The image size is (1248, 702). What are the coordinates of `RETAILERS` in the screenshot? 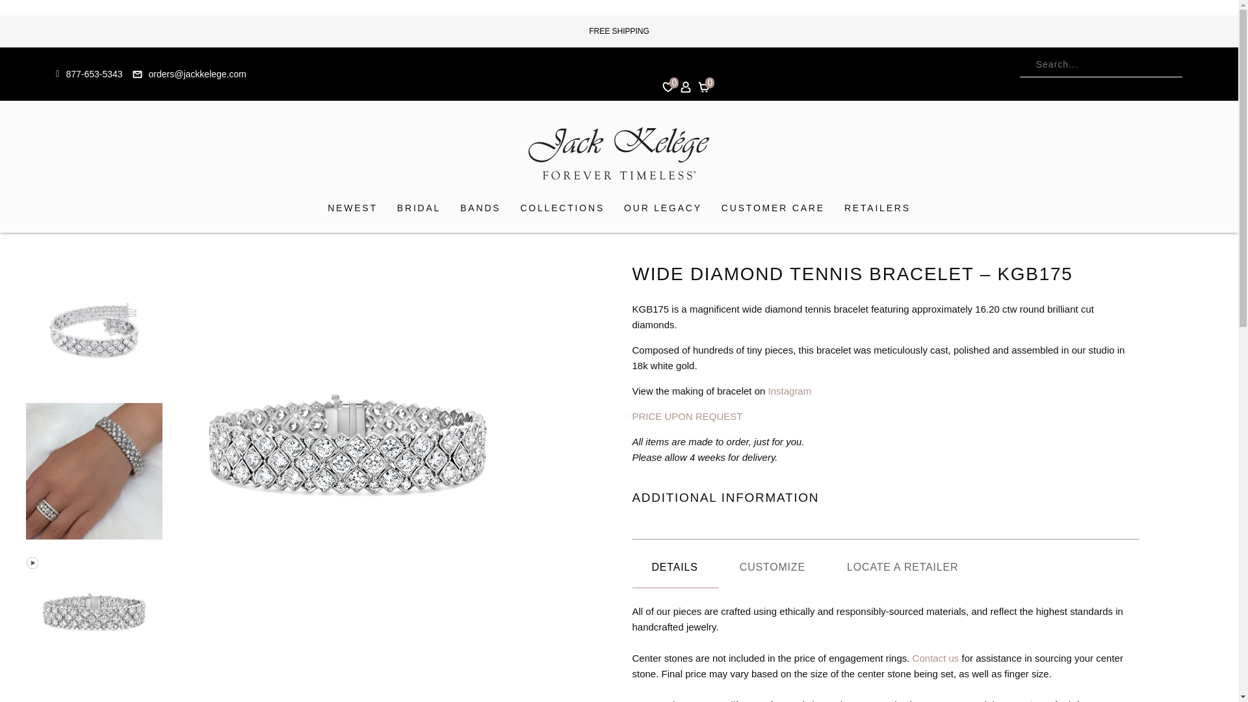 It's located at (877, 208).